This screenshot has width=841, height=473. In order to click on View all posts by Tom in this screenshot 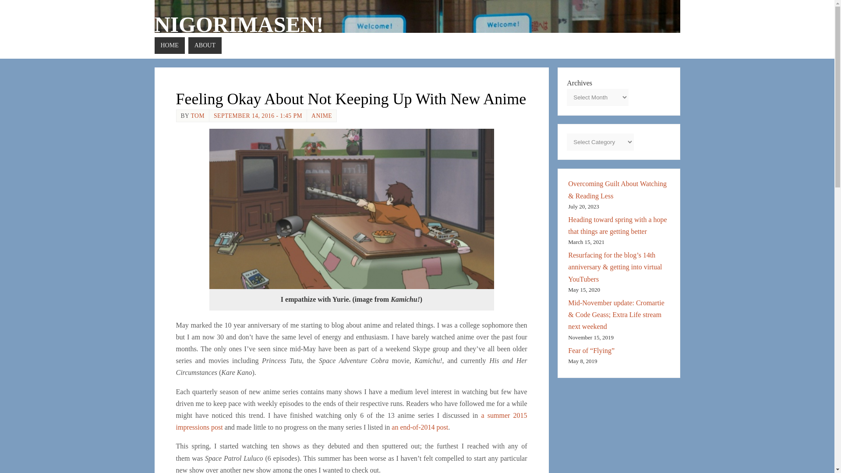, I will do `click(197, 116)`.